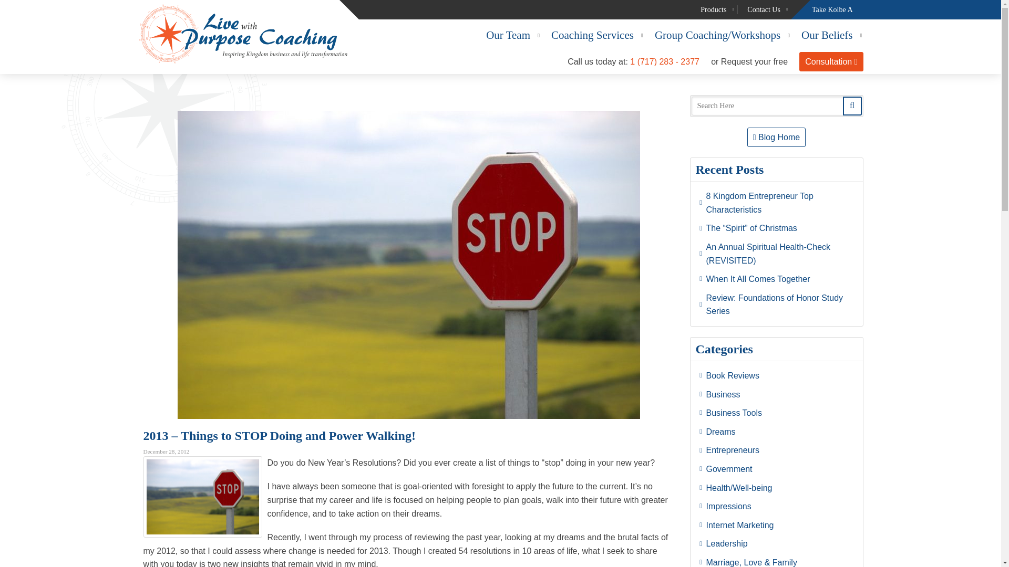 This screenshot has width=1009, height=567. What do you see at coordinates (777, 525) in the screenshot?
I see `Internet marketing insights and wisdom from the experts` at bounding box center [777, 525].